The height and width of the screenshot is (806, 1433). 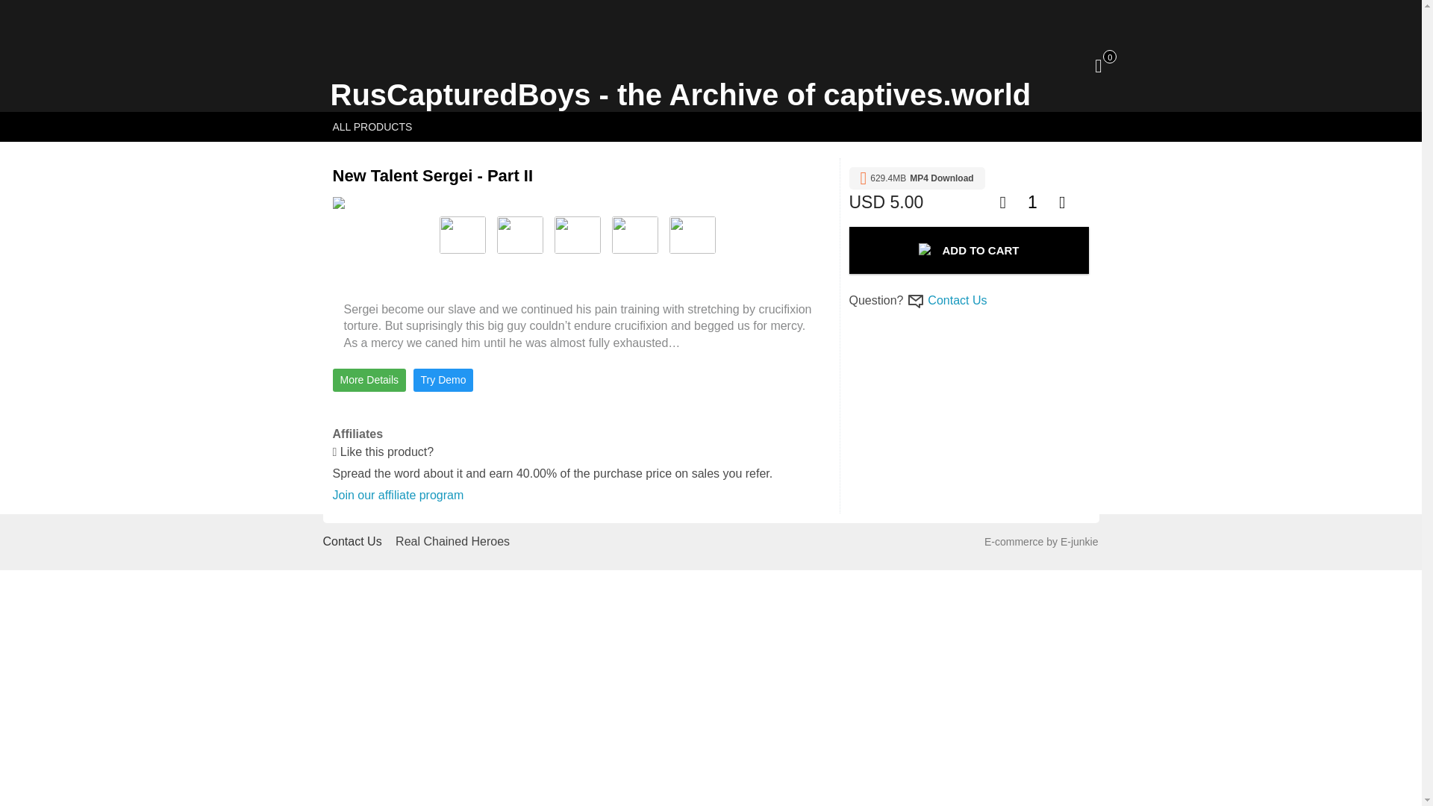 I want to click on More Details, so click(x=369, y=379).